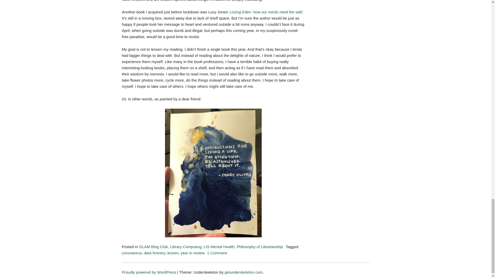 The height and width of the screenshot is (278, 495). What do you see at coordinates (217, 253) in the screenshot?
I see `lessen` at bounding box center [217, 253].